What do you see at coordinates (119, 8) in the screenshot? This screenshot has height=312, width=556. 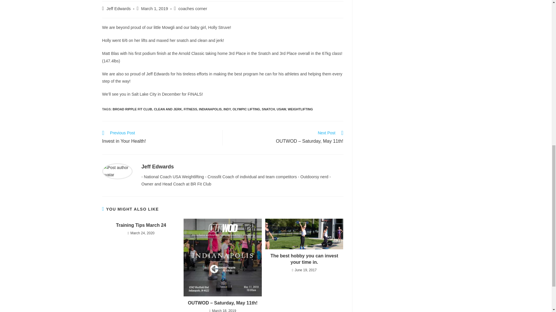 I see `Posts by Jeff Edwards` at bounding box center [119, 8].